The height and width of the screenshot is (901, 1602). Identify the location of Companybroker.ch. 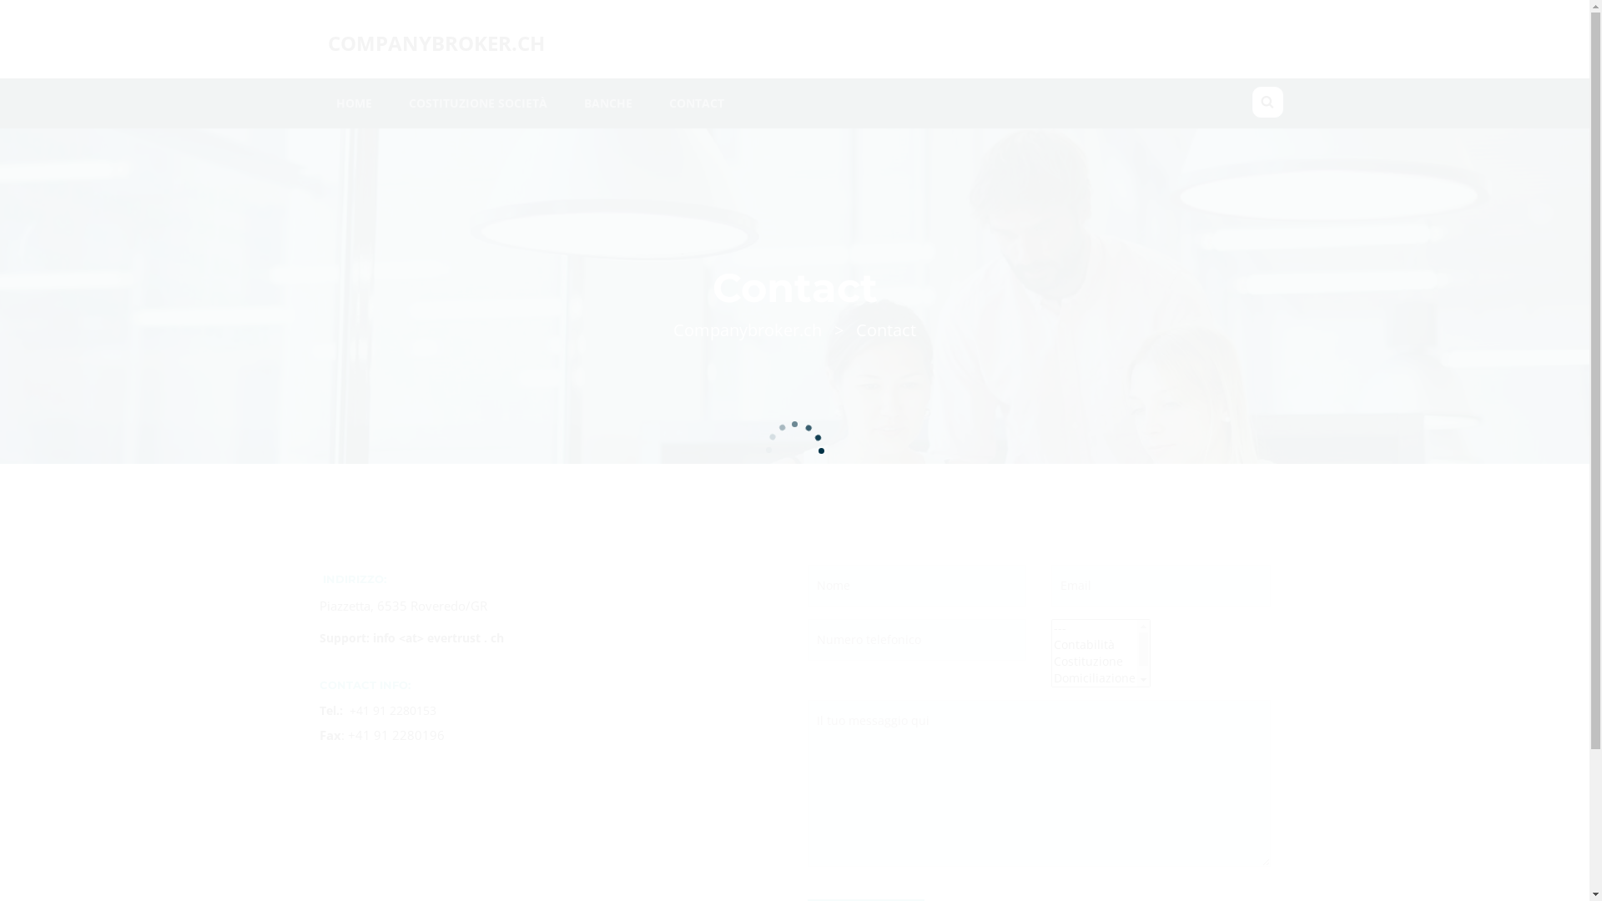
(748, 330).